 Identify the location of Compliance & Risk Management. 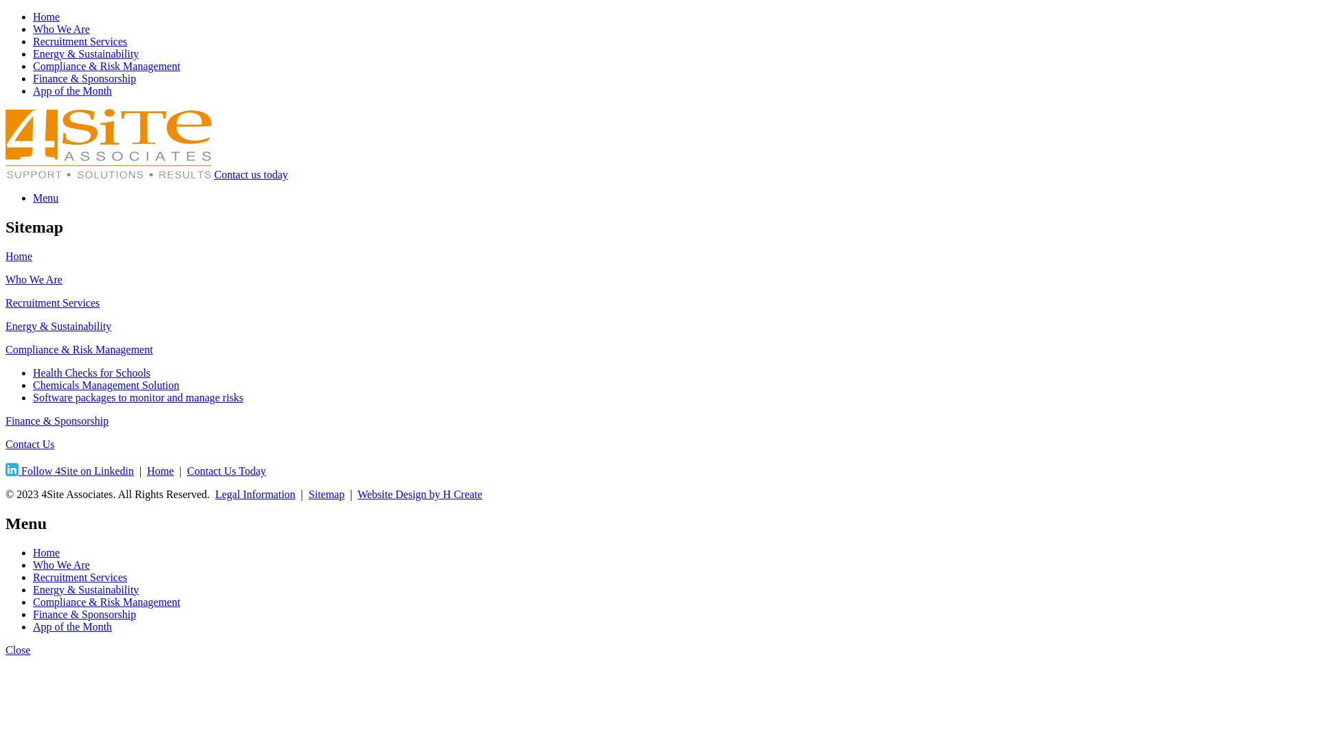
(107, 66).